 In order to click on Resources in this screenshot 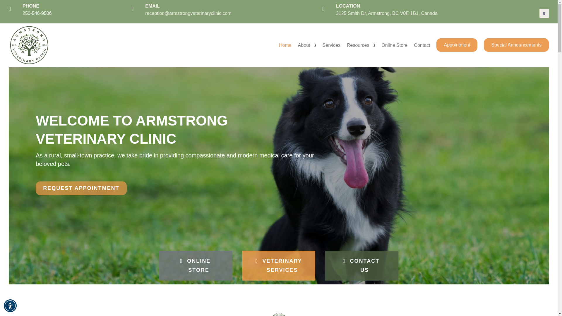, I will do `click(361, 45)`.